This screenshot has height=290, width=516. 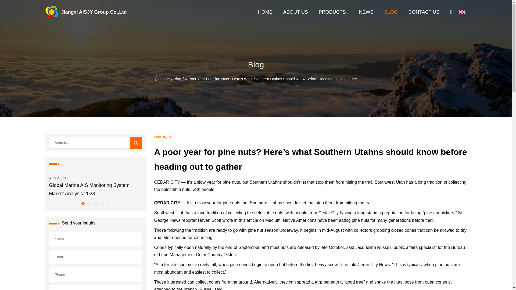 I want to click on CONTACT US, so click(x=424, y=12).